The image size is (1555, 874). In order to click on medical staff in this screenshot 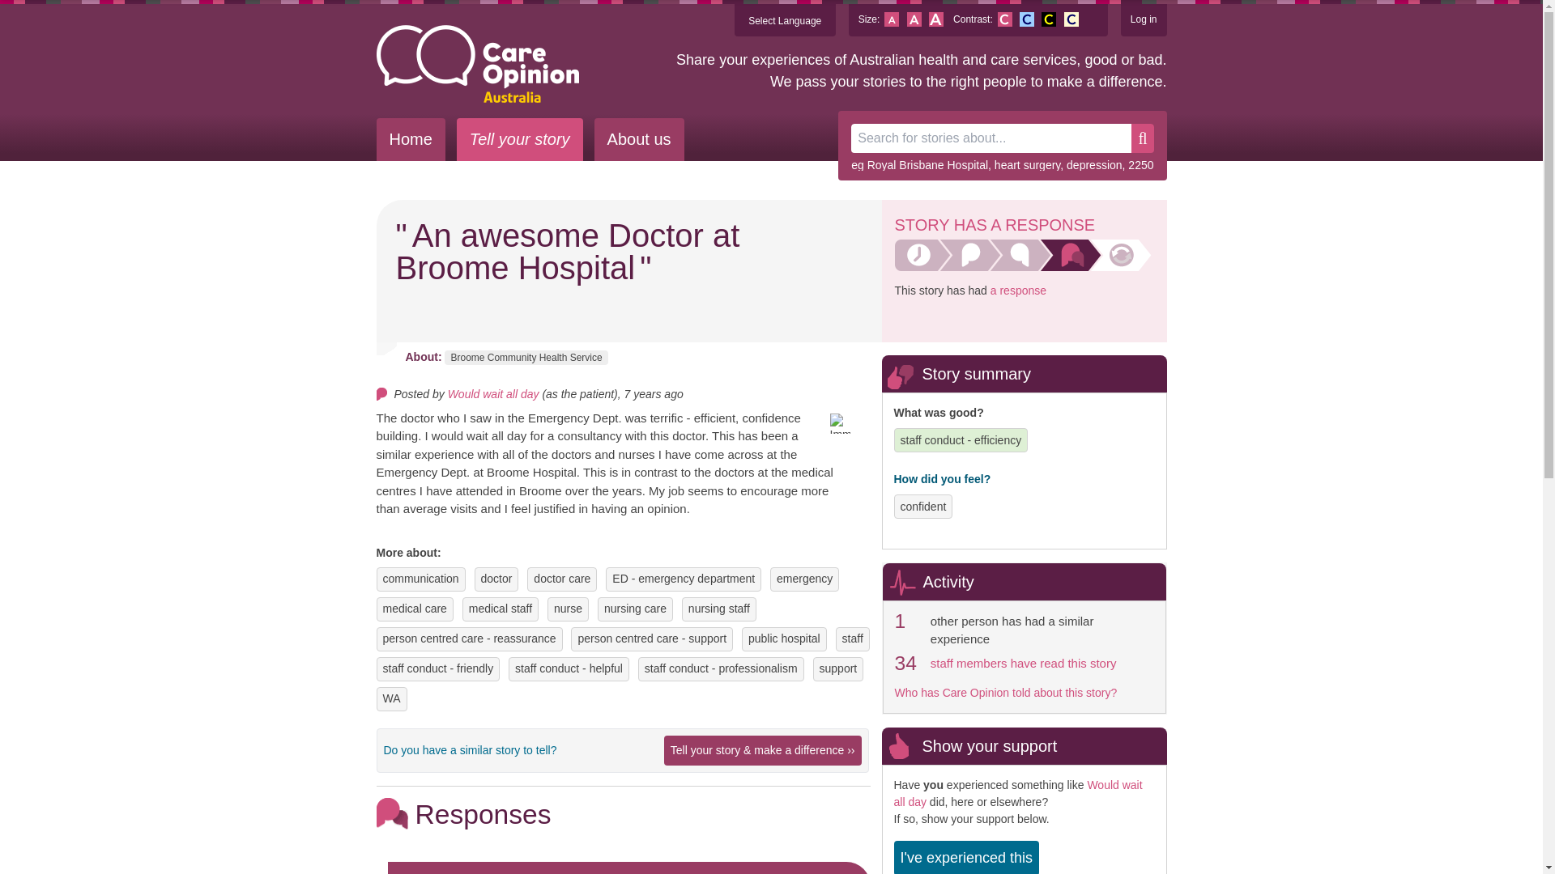, I will do `click(501, 609)`.